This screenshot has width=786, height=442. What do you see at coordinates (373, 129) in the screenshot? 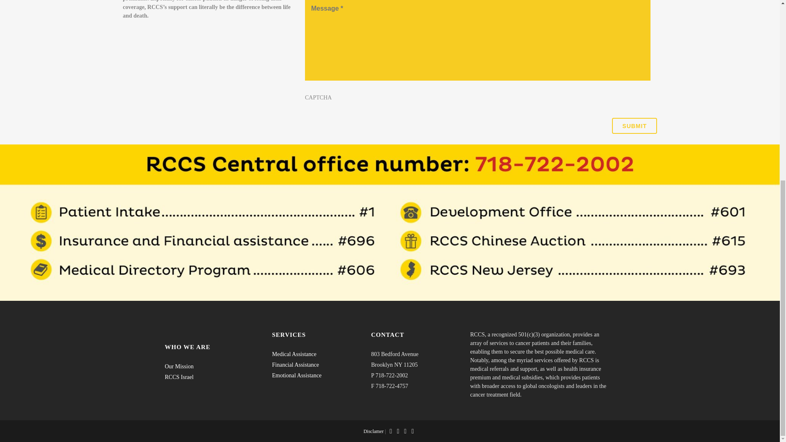
I see `Disclamer` at bounding box center [373, 129].